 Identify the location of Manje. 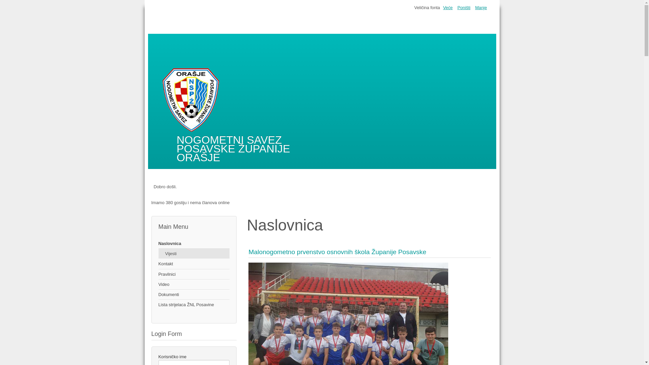
(481, 7).